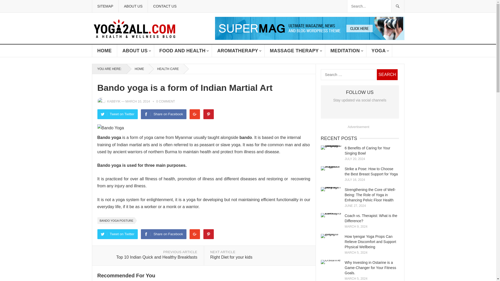  I want to click on ABOUT US, so click(135, 50).